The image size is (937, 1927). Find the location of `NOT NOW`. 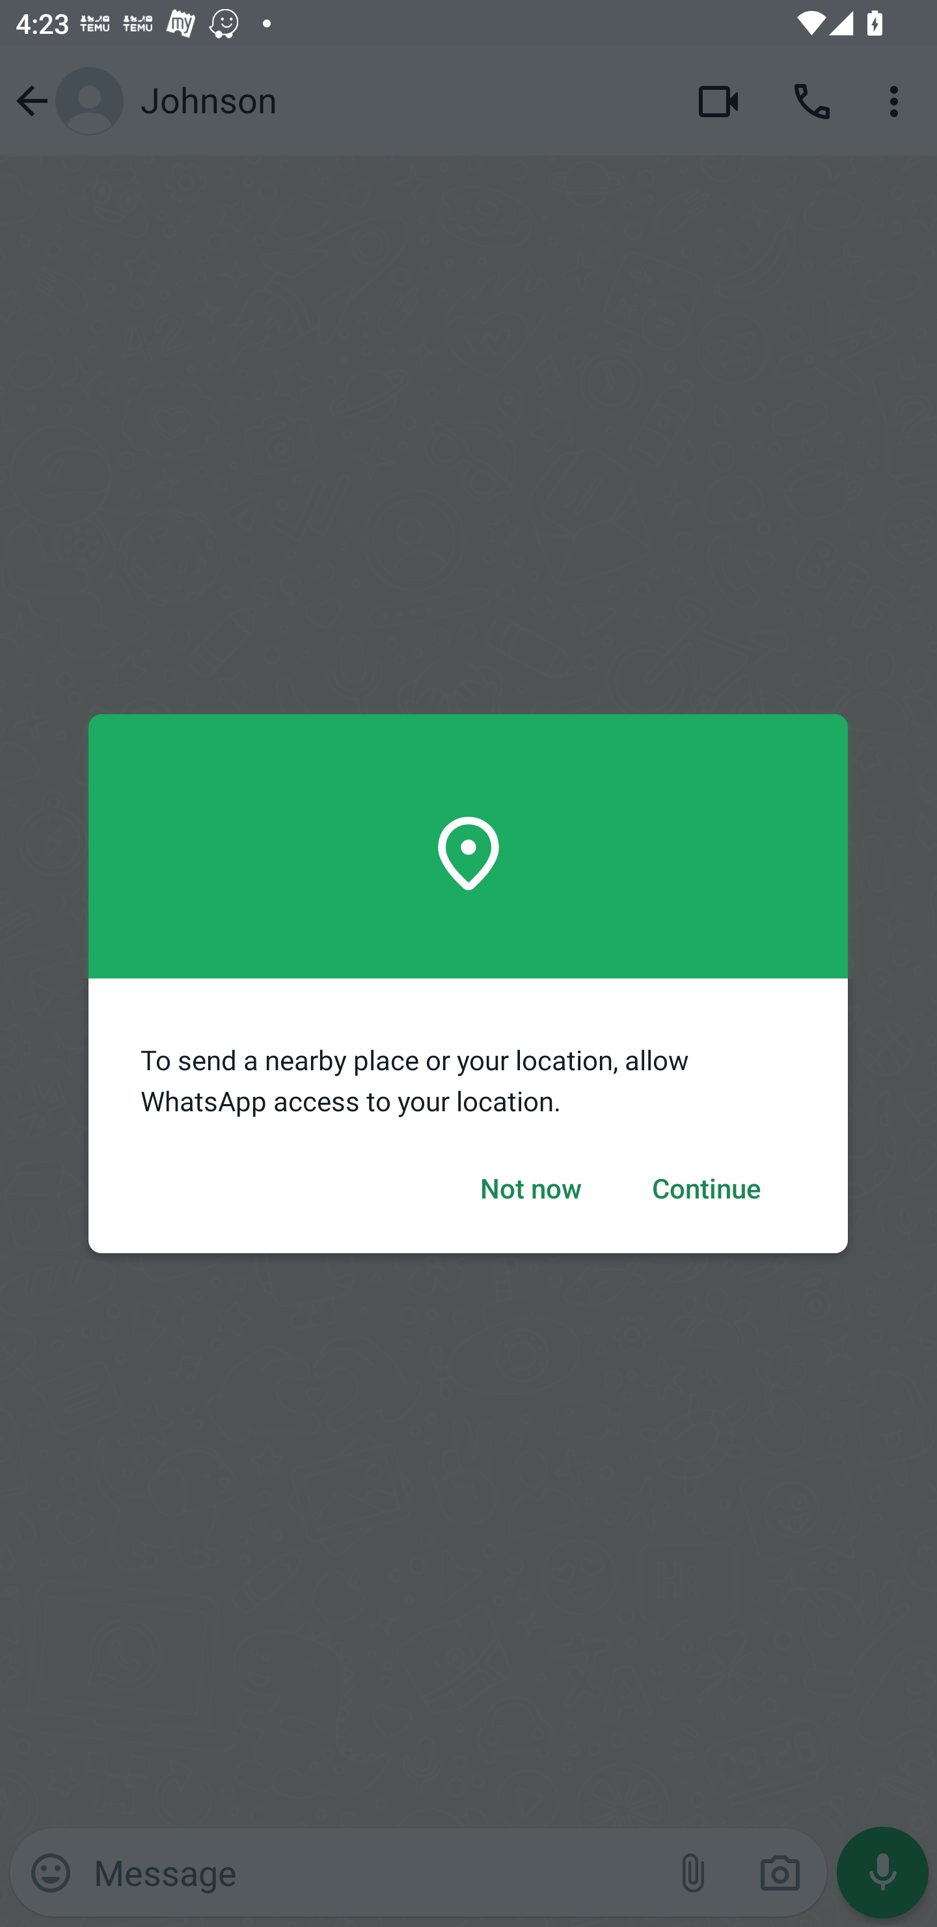

NOT NOW is located at coordinates (531, 1190).